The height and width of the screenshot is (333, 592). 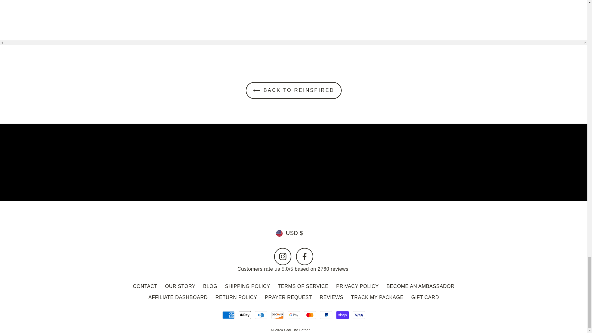 What do you see at coordinates (310, 315) in the screenshot?
I see `Mastercard` at bounding box center [310, 315].